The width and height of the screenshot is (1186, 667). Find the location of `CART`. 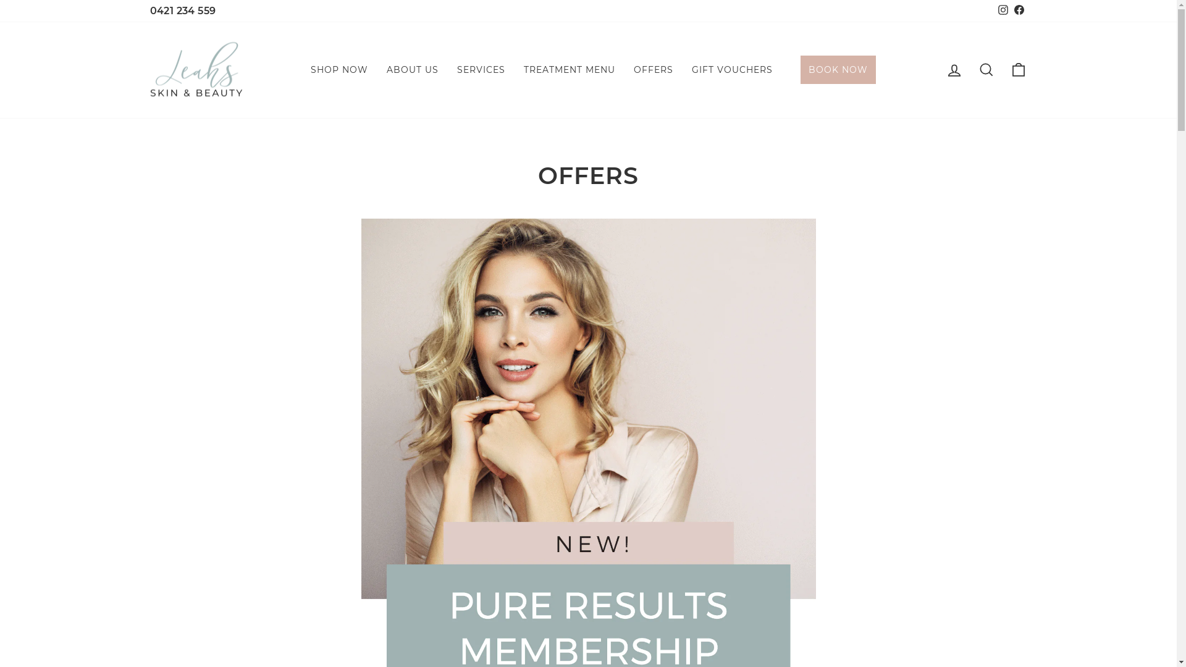

CART is located at coordinates (1018, 70).